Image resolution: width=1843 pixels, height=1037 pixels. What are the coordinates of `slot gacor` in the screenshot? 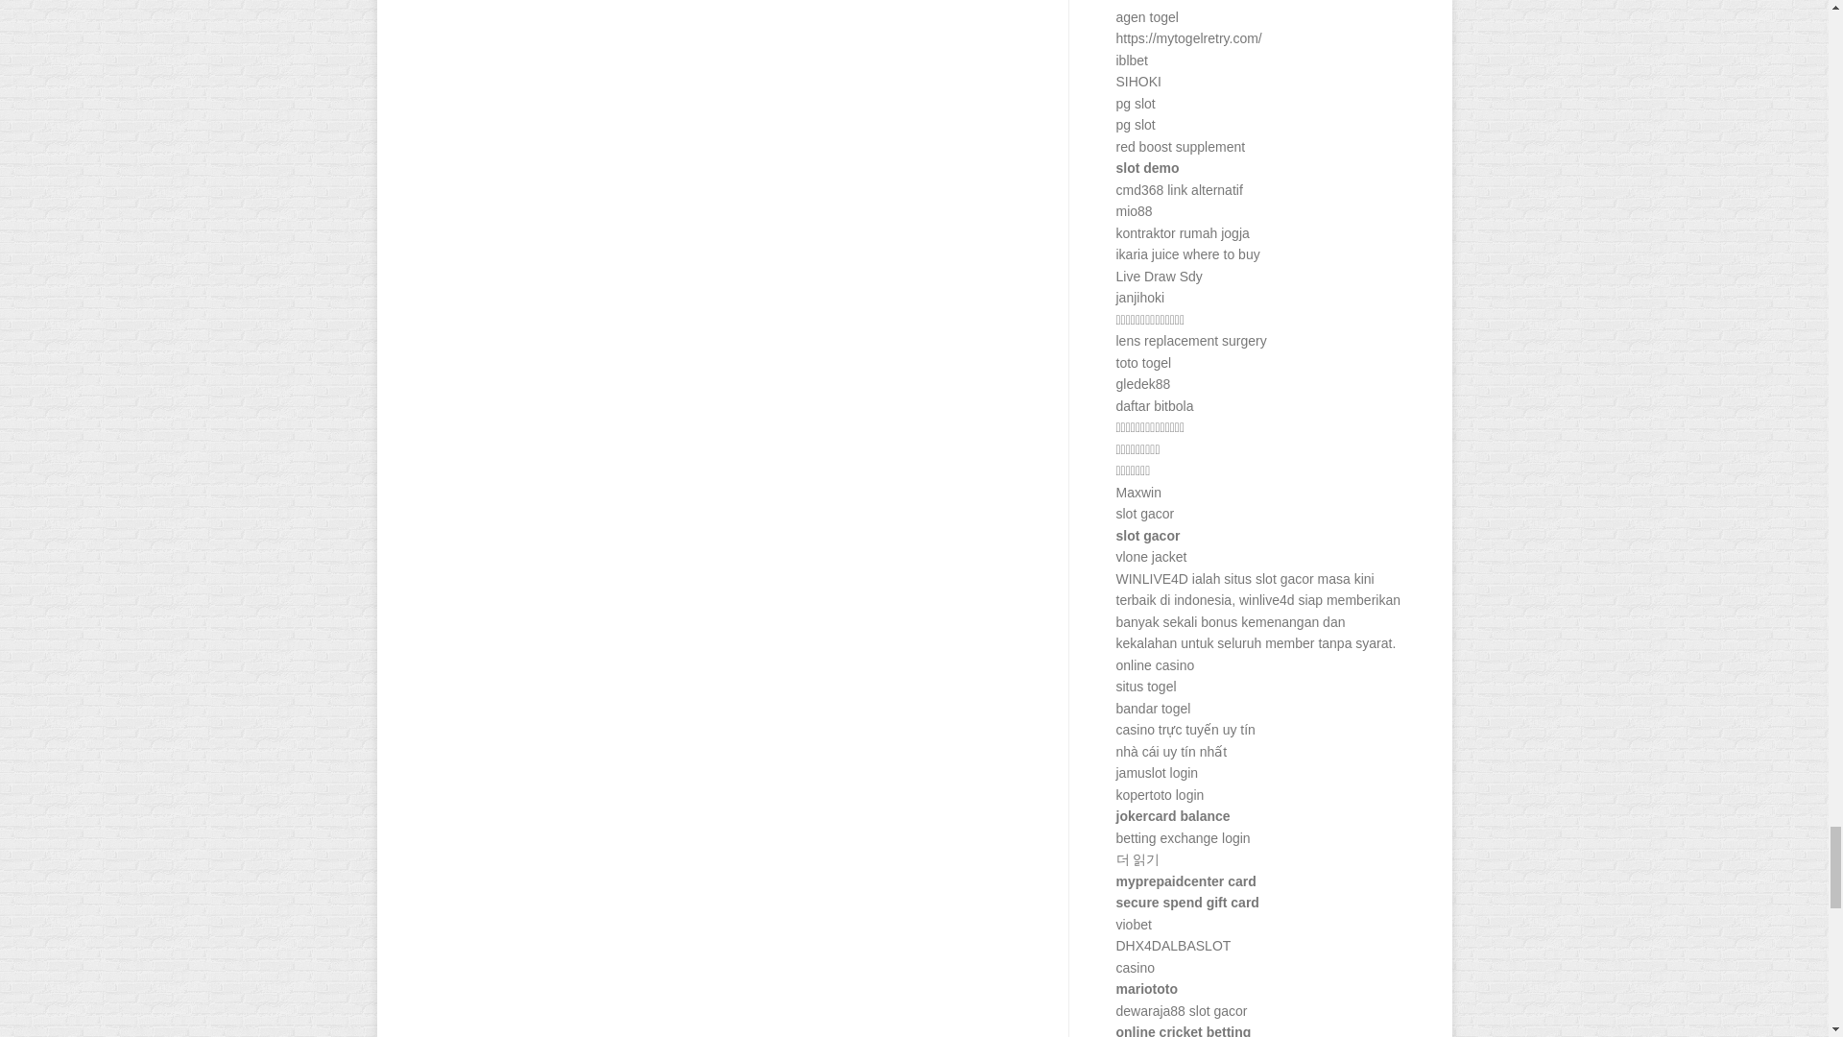 It's located at (1284, 578).